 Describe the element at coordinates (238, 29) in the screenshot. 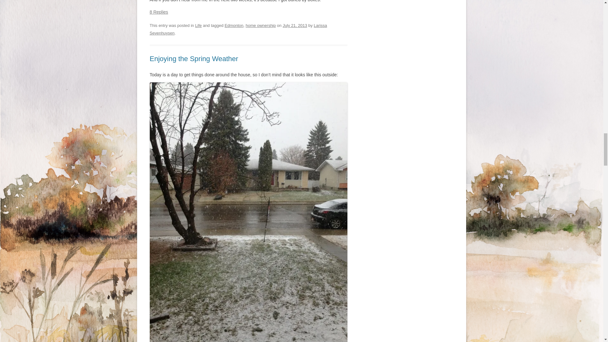

I see `View all posts by Larissa Sevenhuysen` at that location.